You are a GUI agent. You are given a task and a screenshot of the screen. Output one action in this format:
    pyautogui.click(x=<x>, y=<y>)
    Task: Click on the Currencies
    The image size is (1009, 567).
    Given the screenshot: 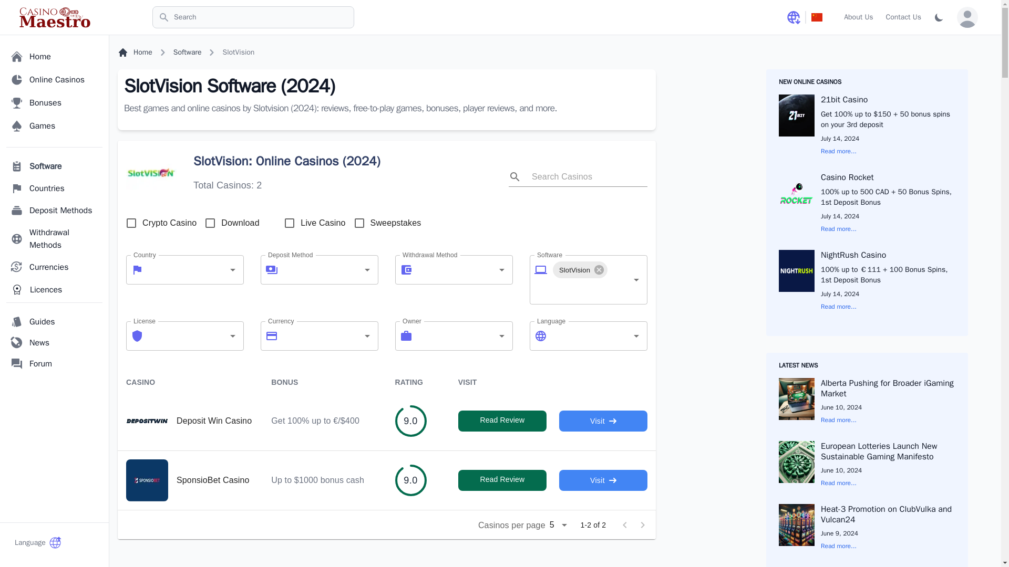 What is the action you would take?
    pyautogui.click(x=54, y=267)
    